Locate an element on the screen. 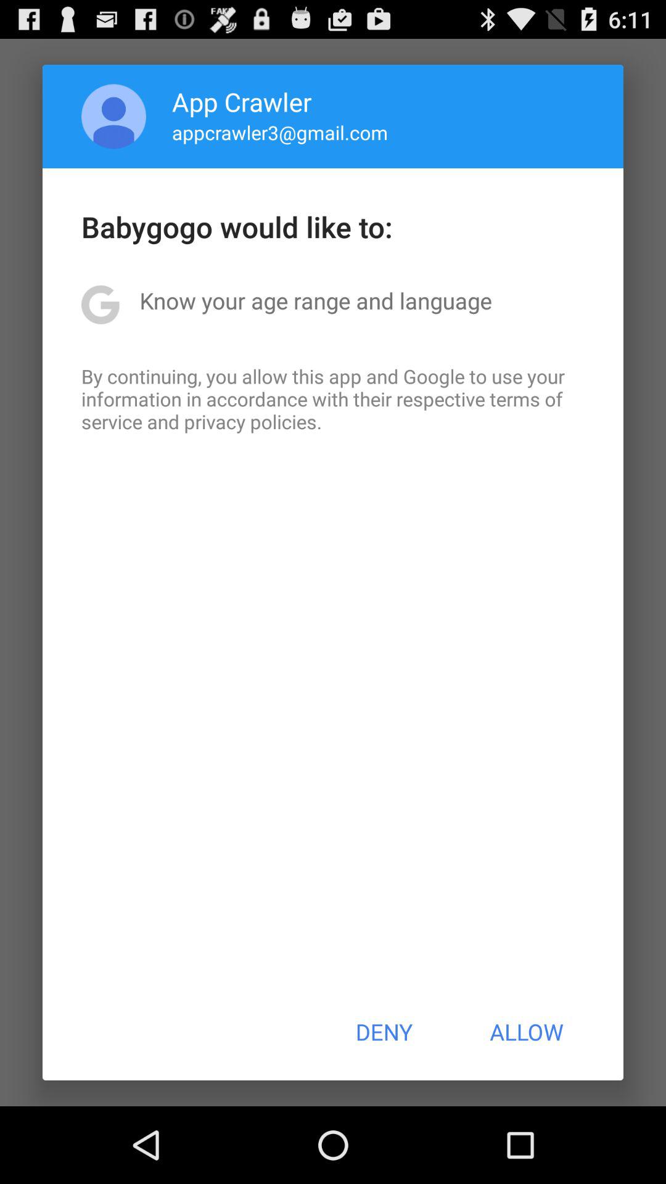  choose the item below the app crawler is located at coordinates (280, 132).